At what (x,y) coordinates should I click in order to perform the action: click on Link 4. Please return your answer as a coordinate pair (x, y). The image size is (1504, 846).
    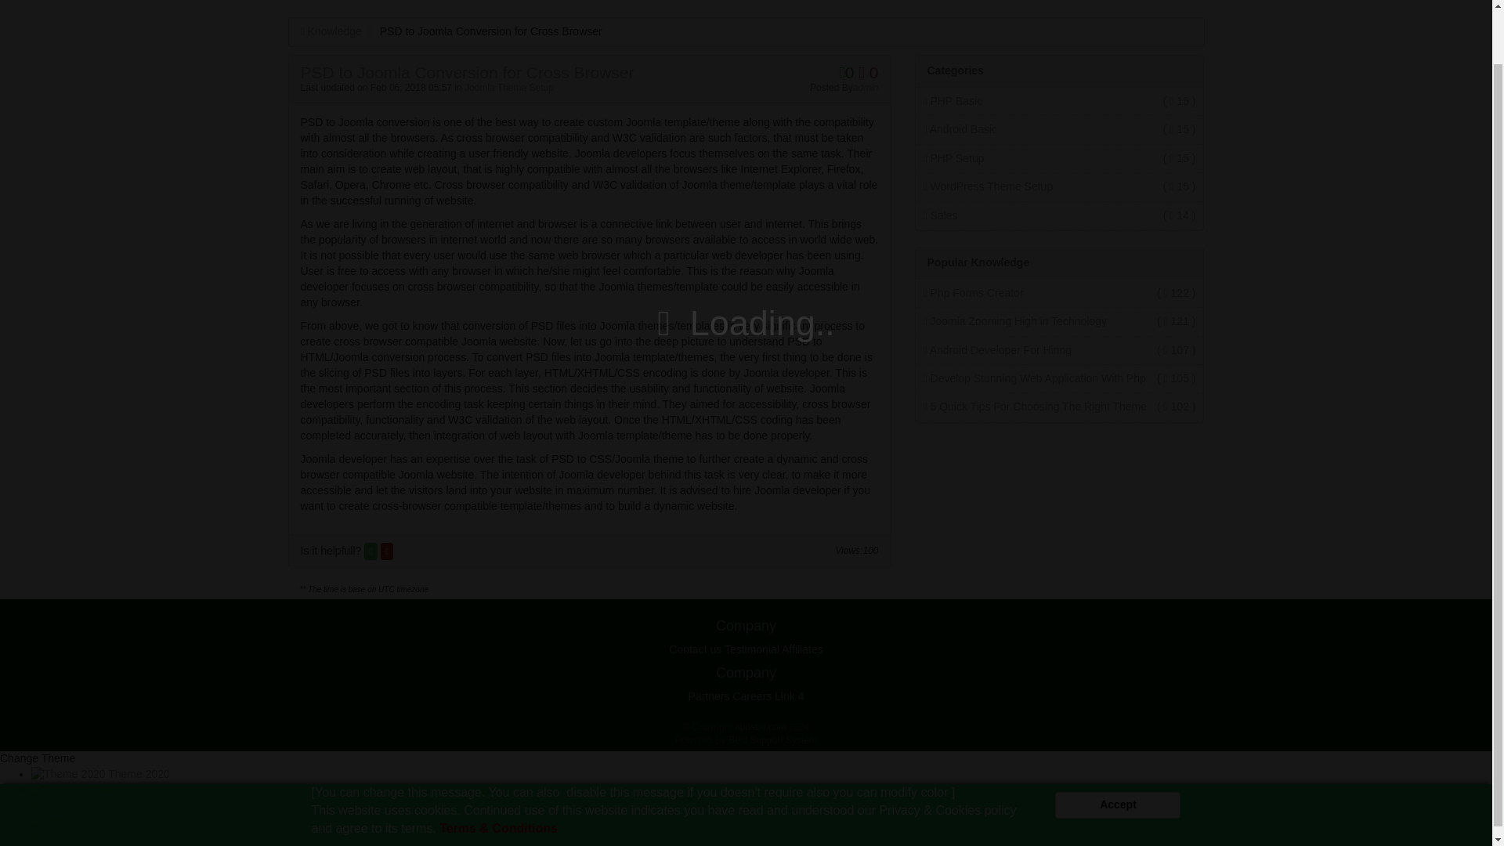
    Looking at the image, I should click on (788, 696).